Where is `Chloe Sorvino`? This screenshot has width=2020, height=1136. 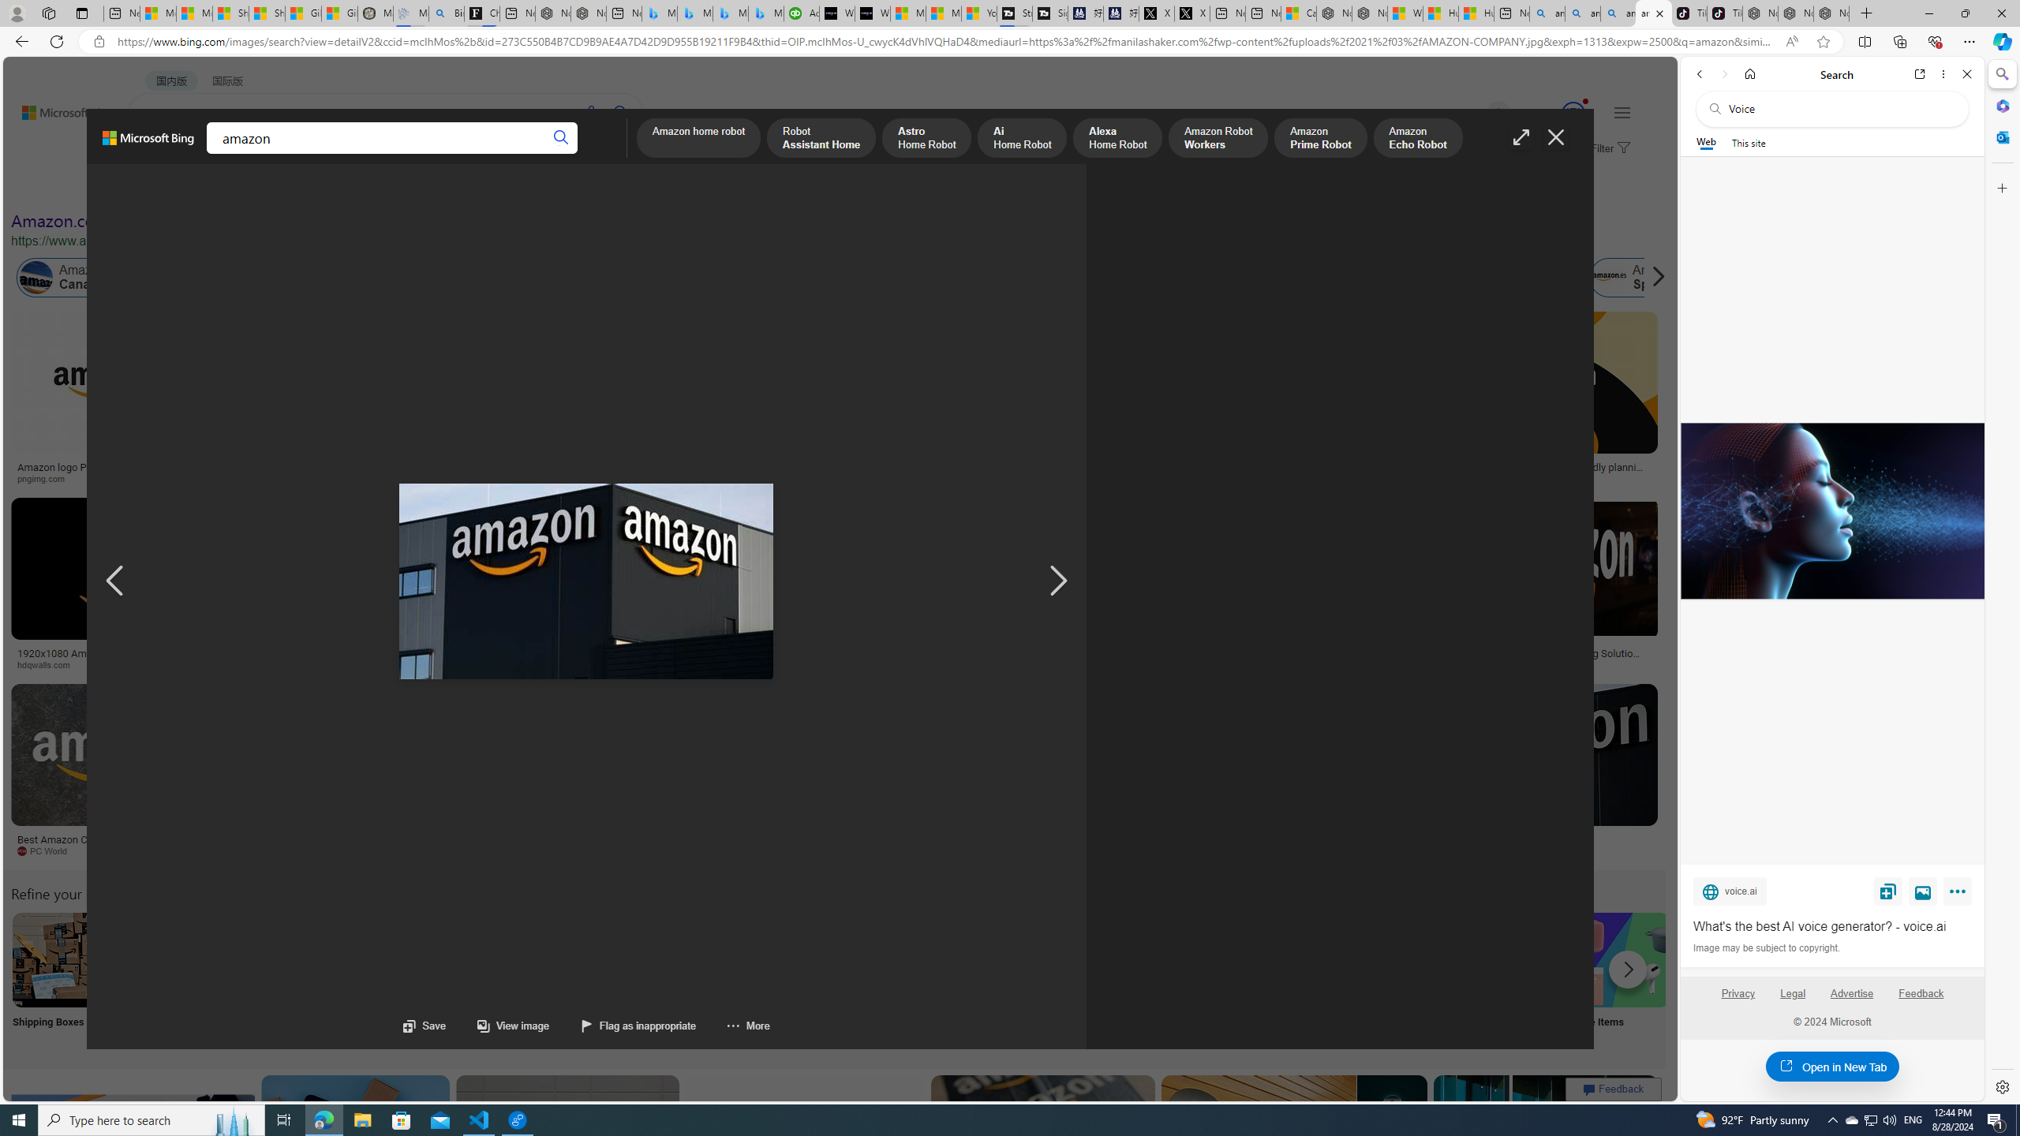
Chloe Sorvino is located at coordinates (483, 13).